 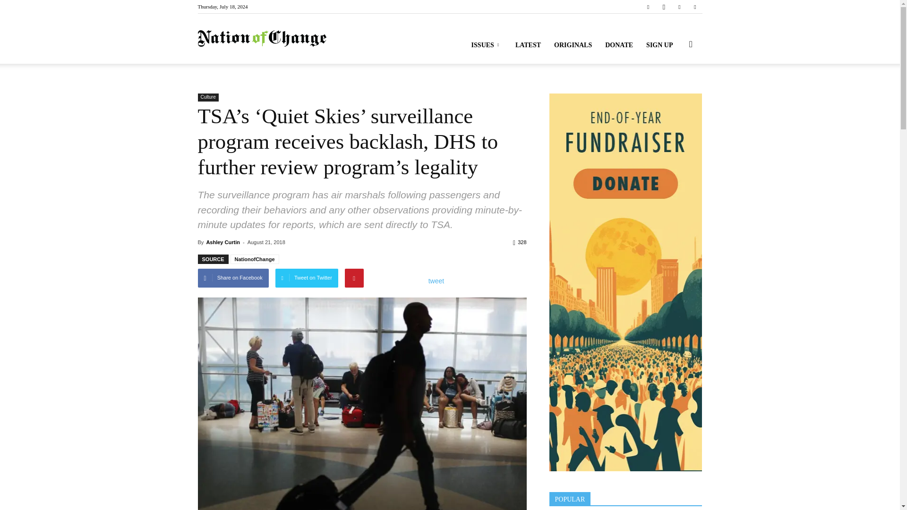 I want to click on Instagram, so click(x=664, y=7).